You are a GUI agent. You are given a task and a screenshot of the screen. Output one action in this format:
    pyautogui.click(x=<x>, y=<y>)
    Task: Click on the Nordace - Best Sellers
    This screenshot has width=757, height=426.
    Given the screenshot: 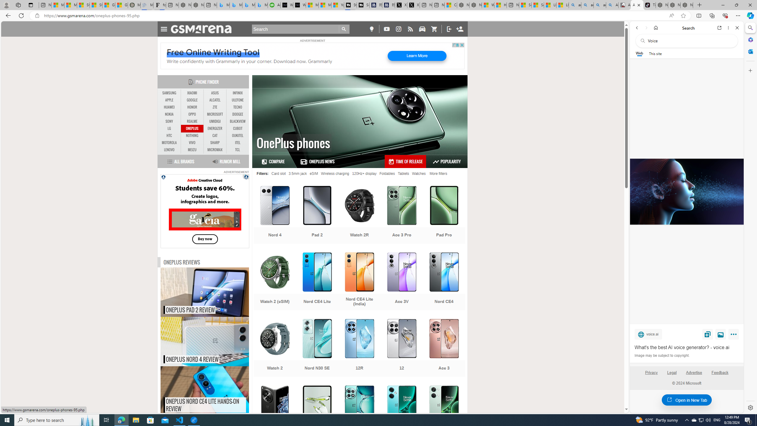 What is the action you would take?
    pyautogui.click(x=662, y=5)
    